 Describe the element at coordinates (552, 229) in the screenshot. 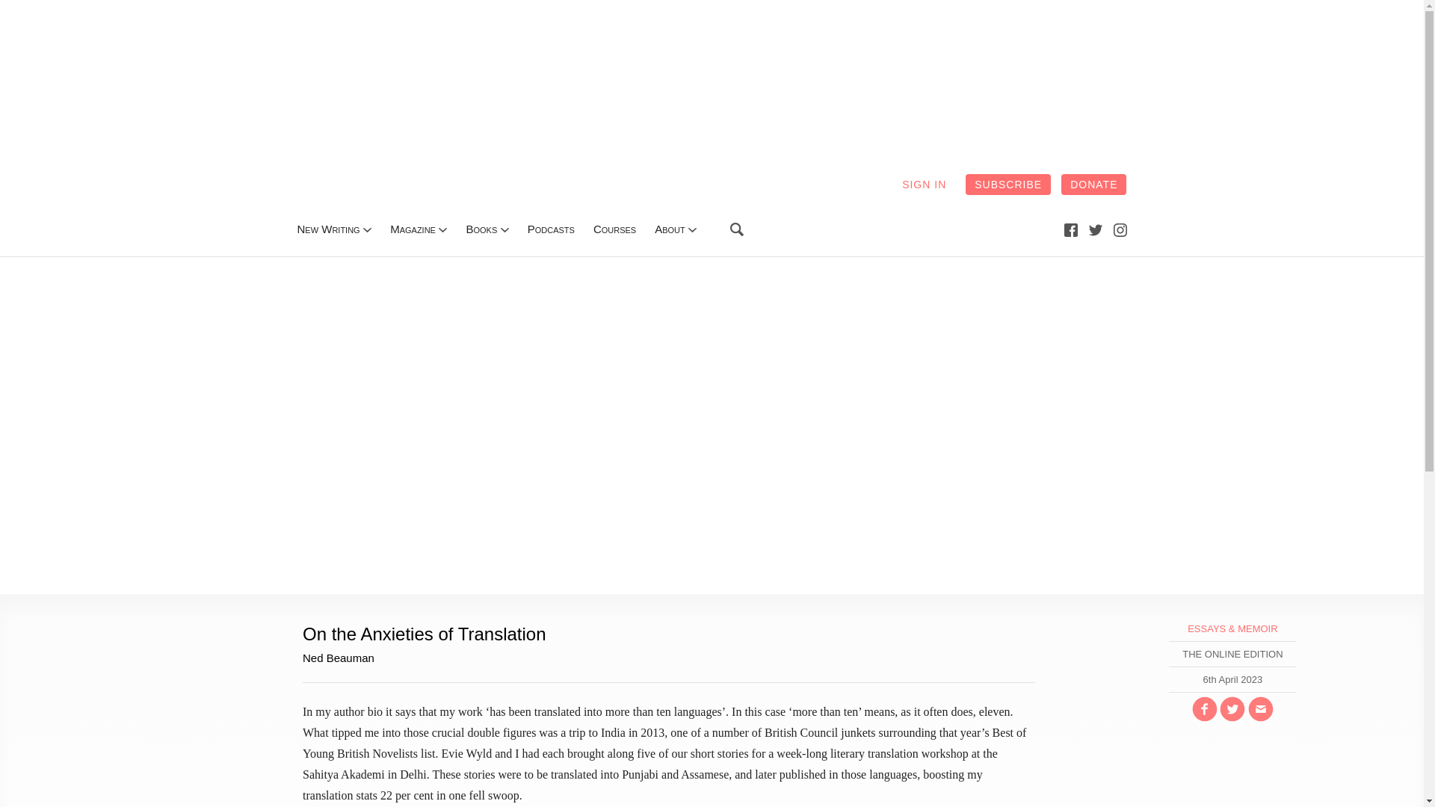

I see `Podcasts` at that location.